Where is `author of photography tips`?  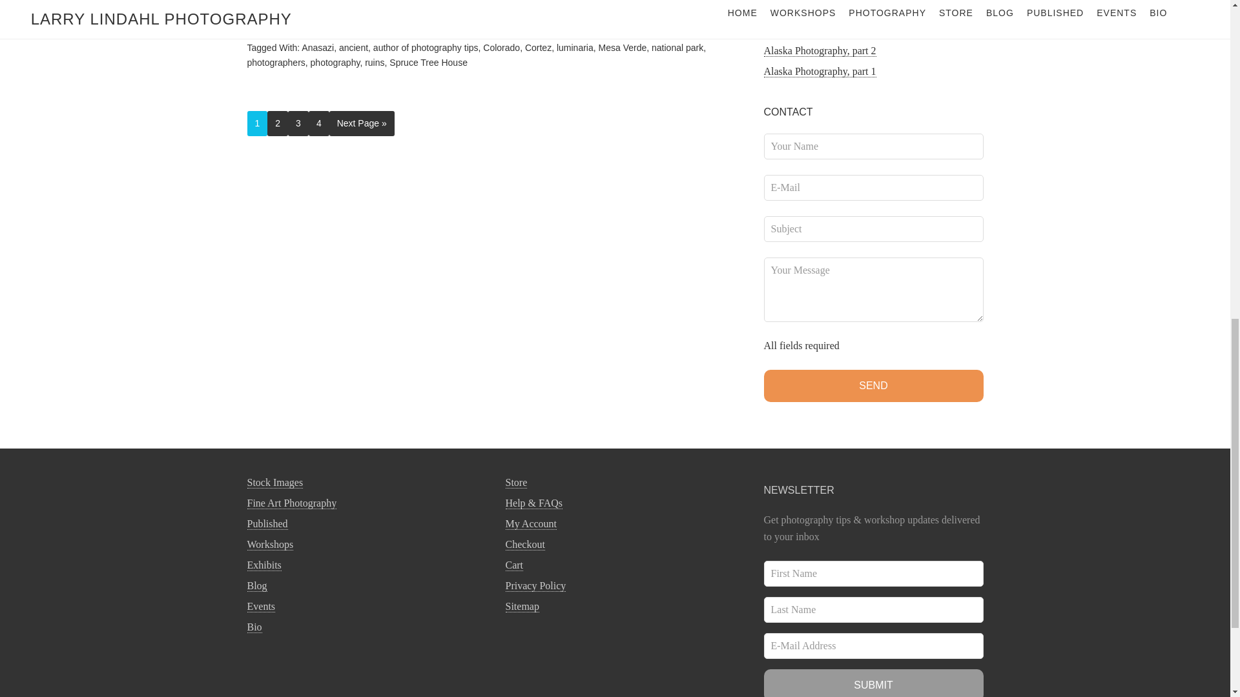 author of photography tips is located at coordinates (426, 48).